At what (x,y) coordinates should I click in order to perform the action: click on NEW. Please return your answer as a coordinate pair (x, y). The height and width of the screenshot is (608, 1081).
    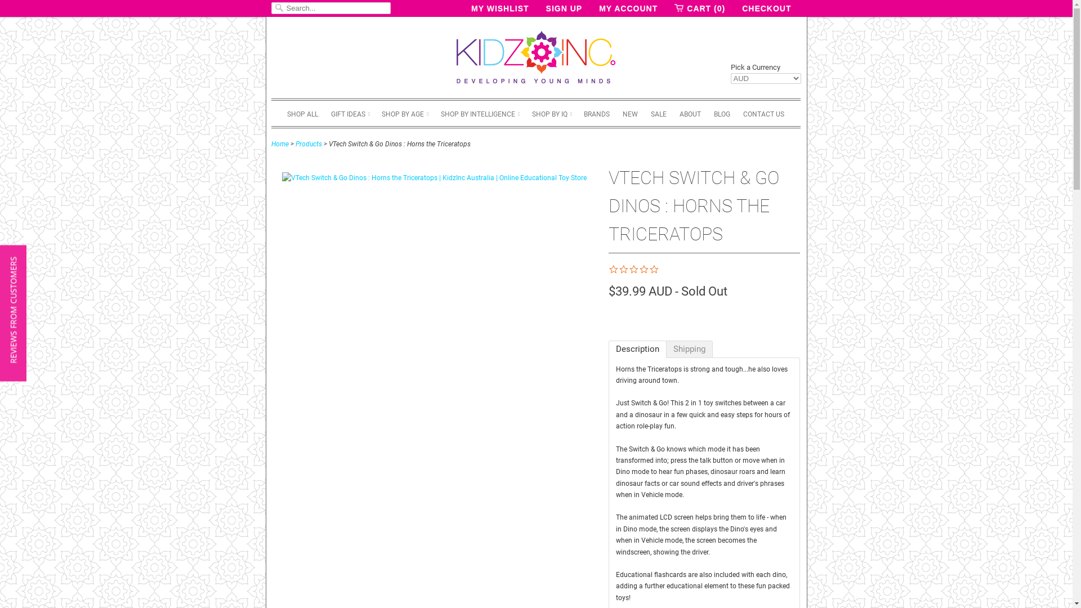
    Looking at the image, I should click on (631, 114).